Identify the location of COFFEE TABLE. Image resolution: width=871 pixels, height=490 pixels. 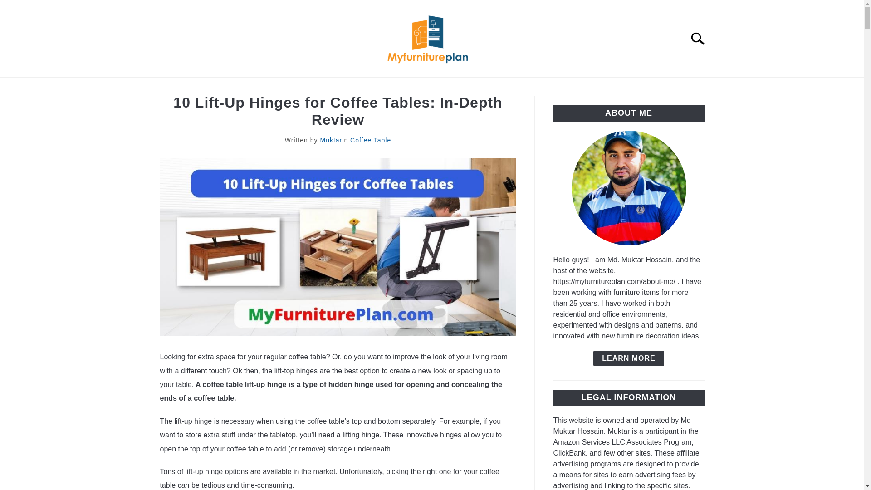
(189, 88).